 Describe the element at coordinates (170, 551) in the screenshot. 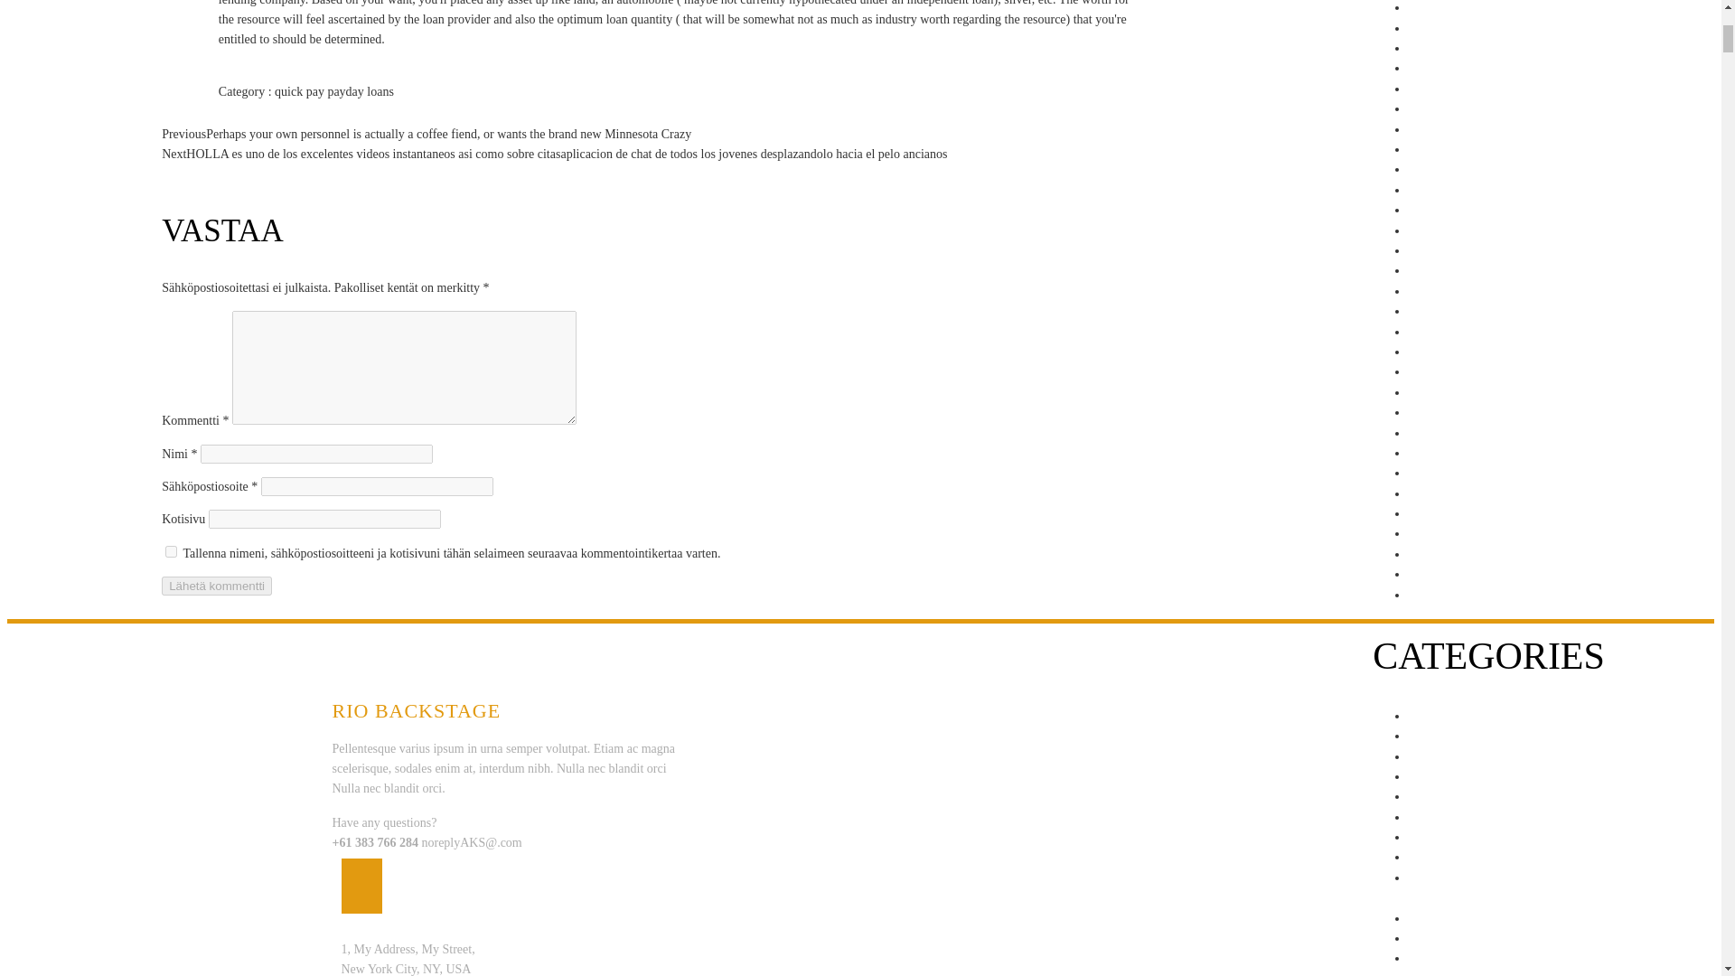

I see `yes` at that location.